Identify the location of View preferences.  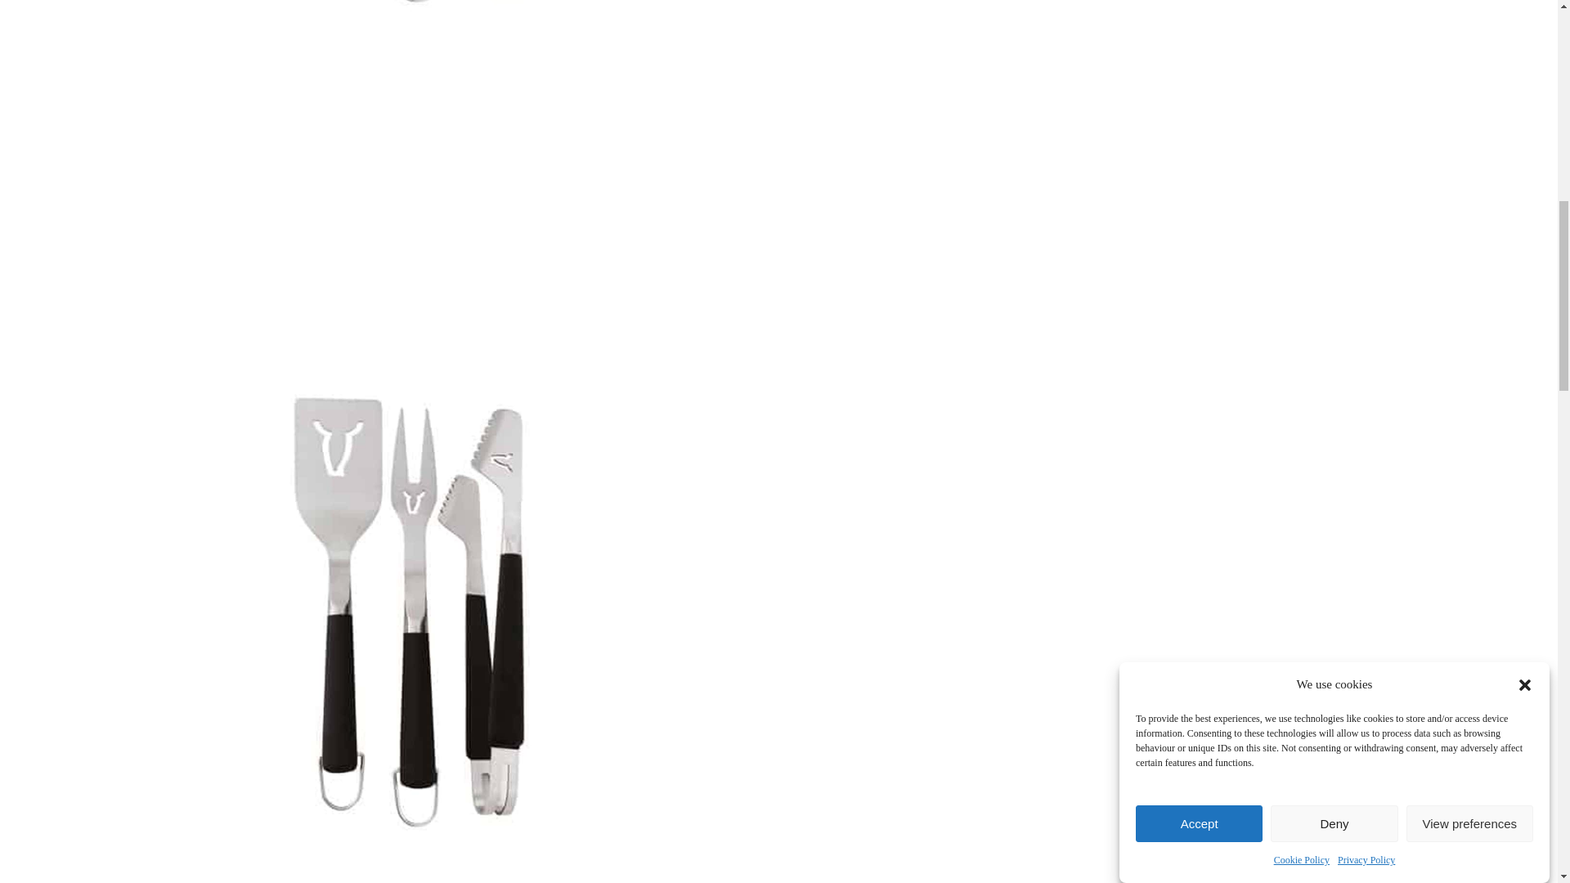
(1470, 155).